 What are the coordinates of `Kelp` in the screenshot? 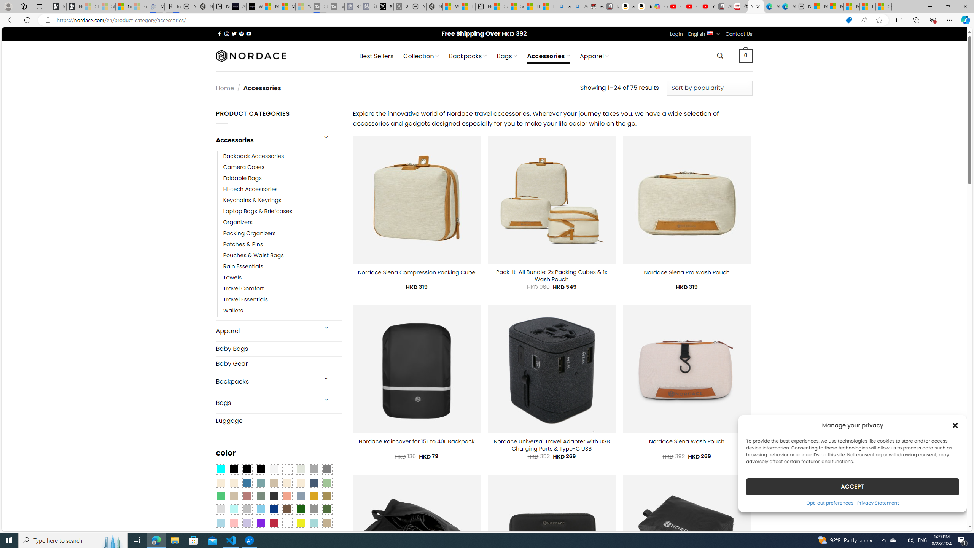 It's located at (327, 496).